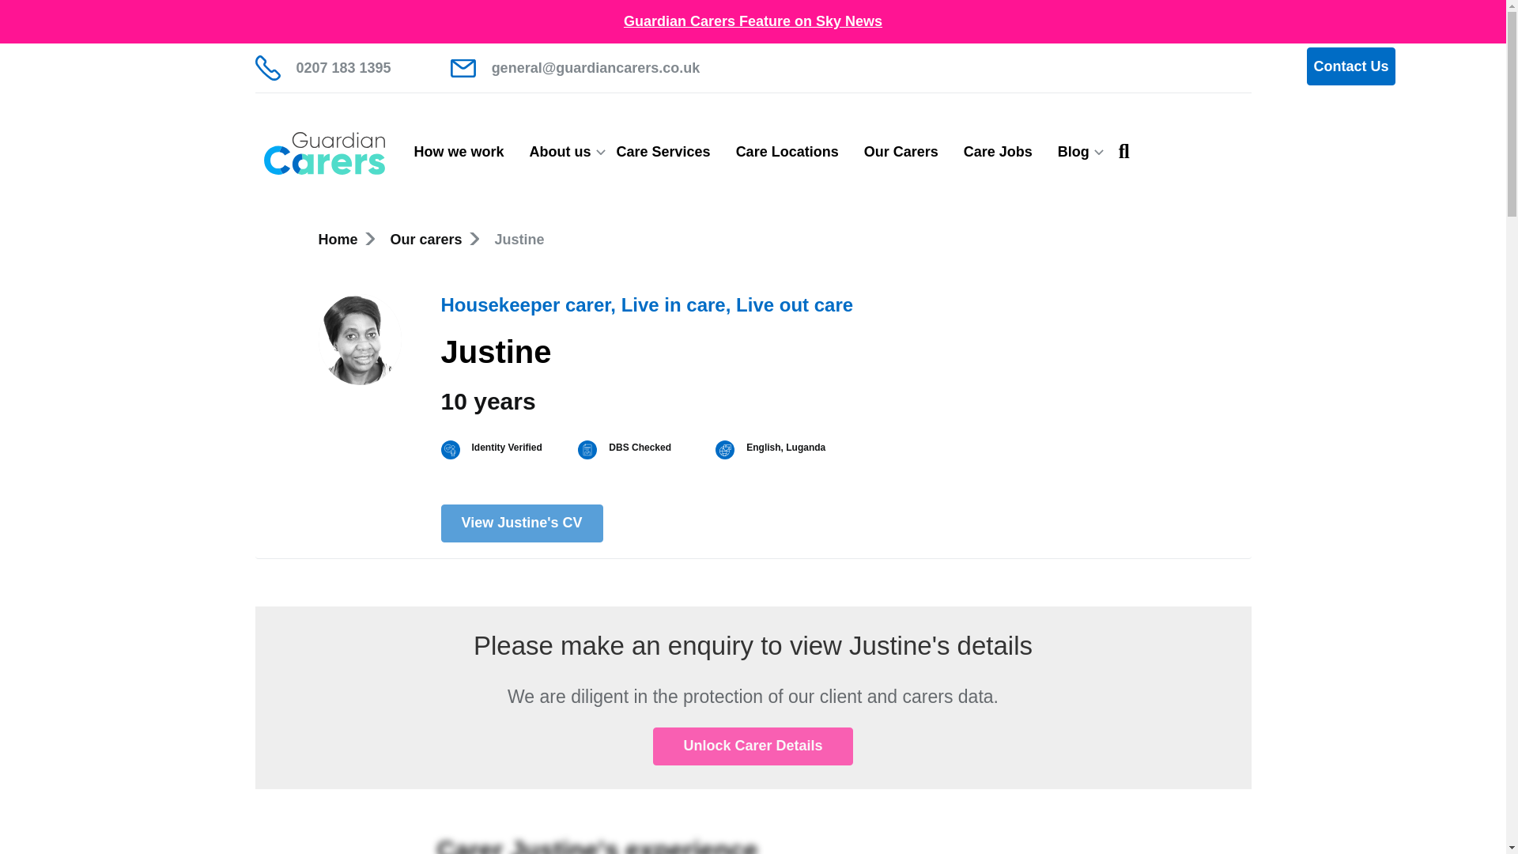 Image resolution: width=1518 pixels, height=854 pixels. What do you see at coordinates (1074, 152) in the screenshot?
I see `Blog` at bounding box center [1074, 152].